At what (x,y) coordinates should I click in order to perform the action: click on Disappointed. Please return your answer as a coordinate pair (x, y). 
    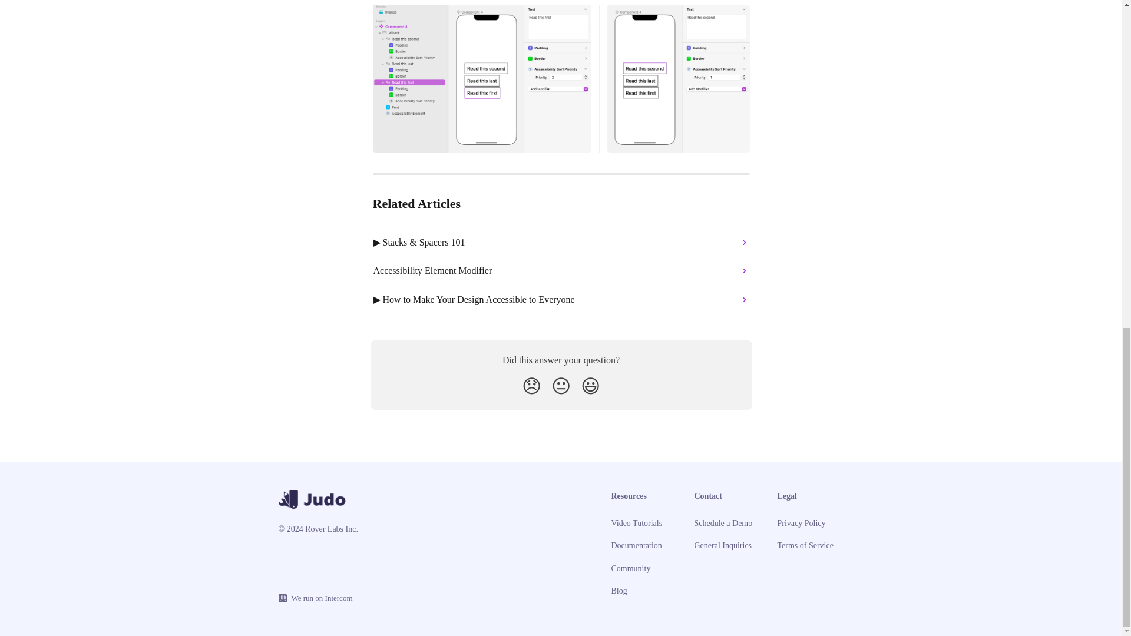
    Looking at the image, I should click on (531, 386).